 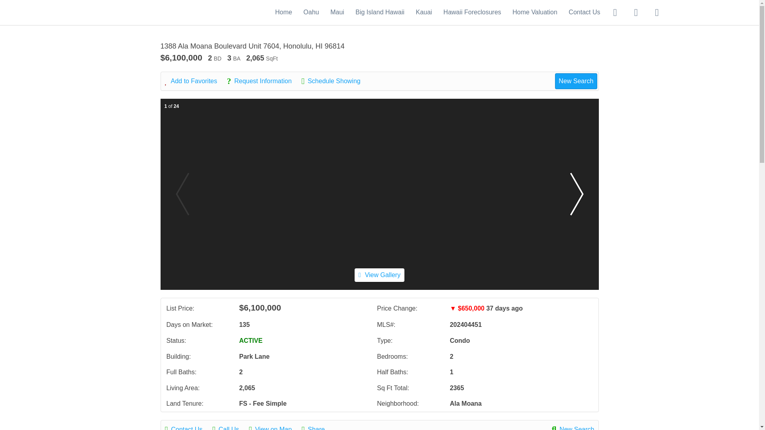 What do you see at coordinates (573, 427) in the screenshot?
I see `New Search` at bounding box center [573, 427].